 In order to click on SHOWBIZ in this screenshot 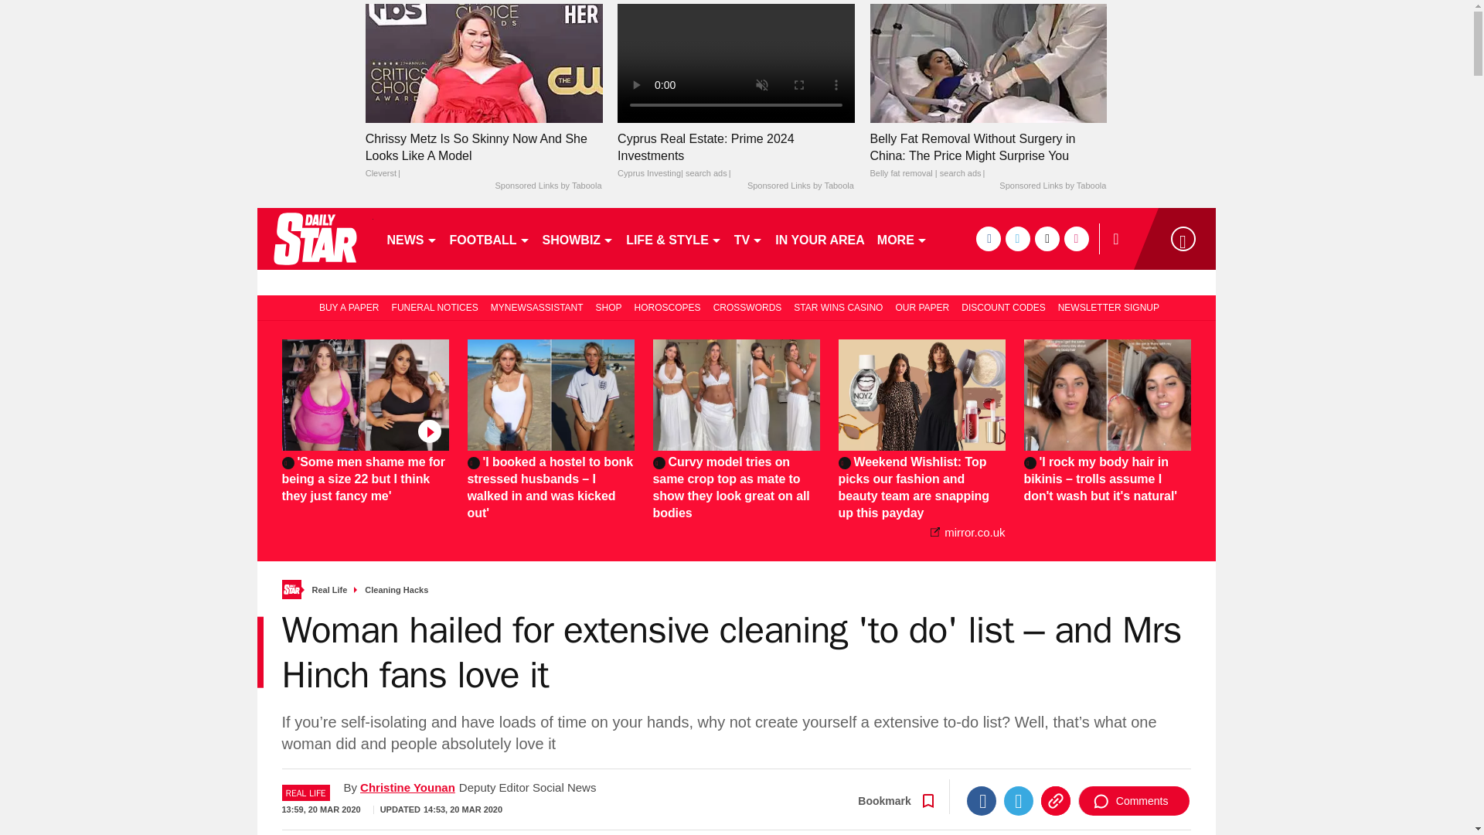, I will do `click(578, 238)`.